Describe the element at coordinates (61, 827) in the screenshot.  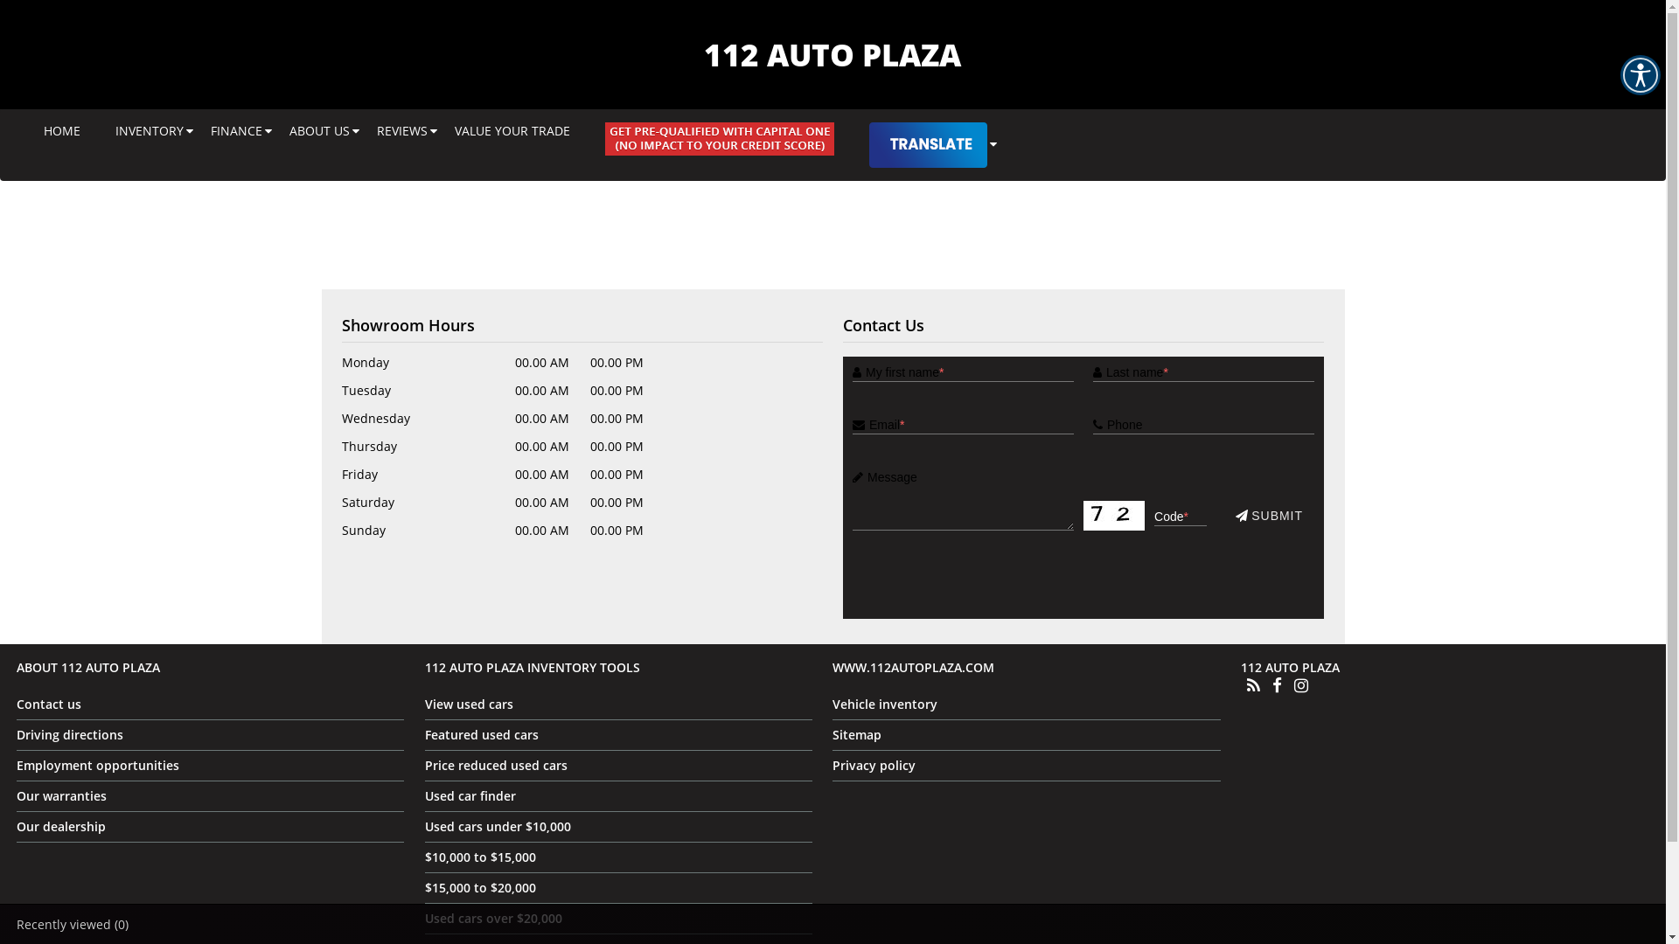
I see `Our dealership` at that location.